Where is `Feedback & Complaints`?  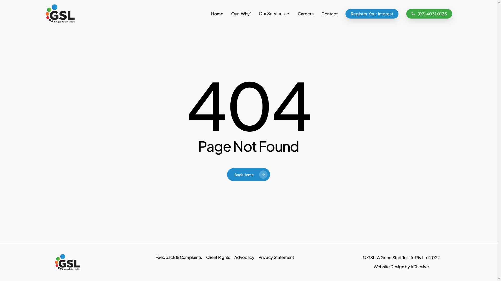
Feedback & Complaints is located at coordinates (179, 257).